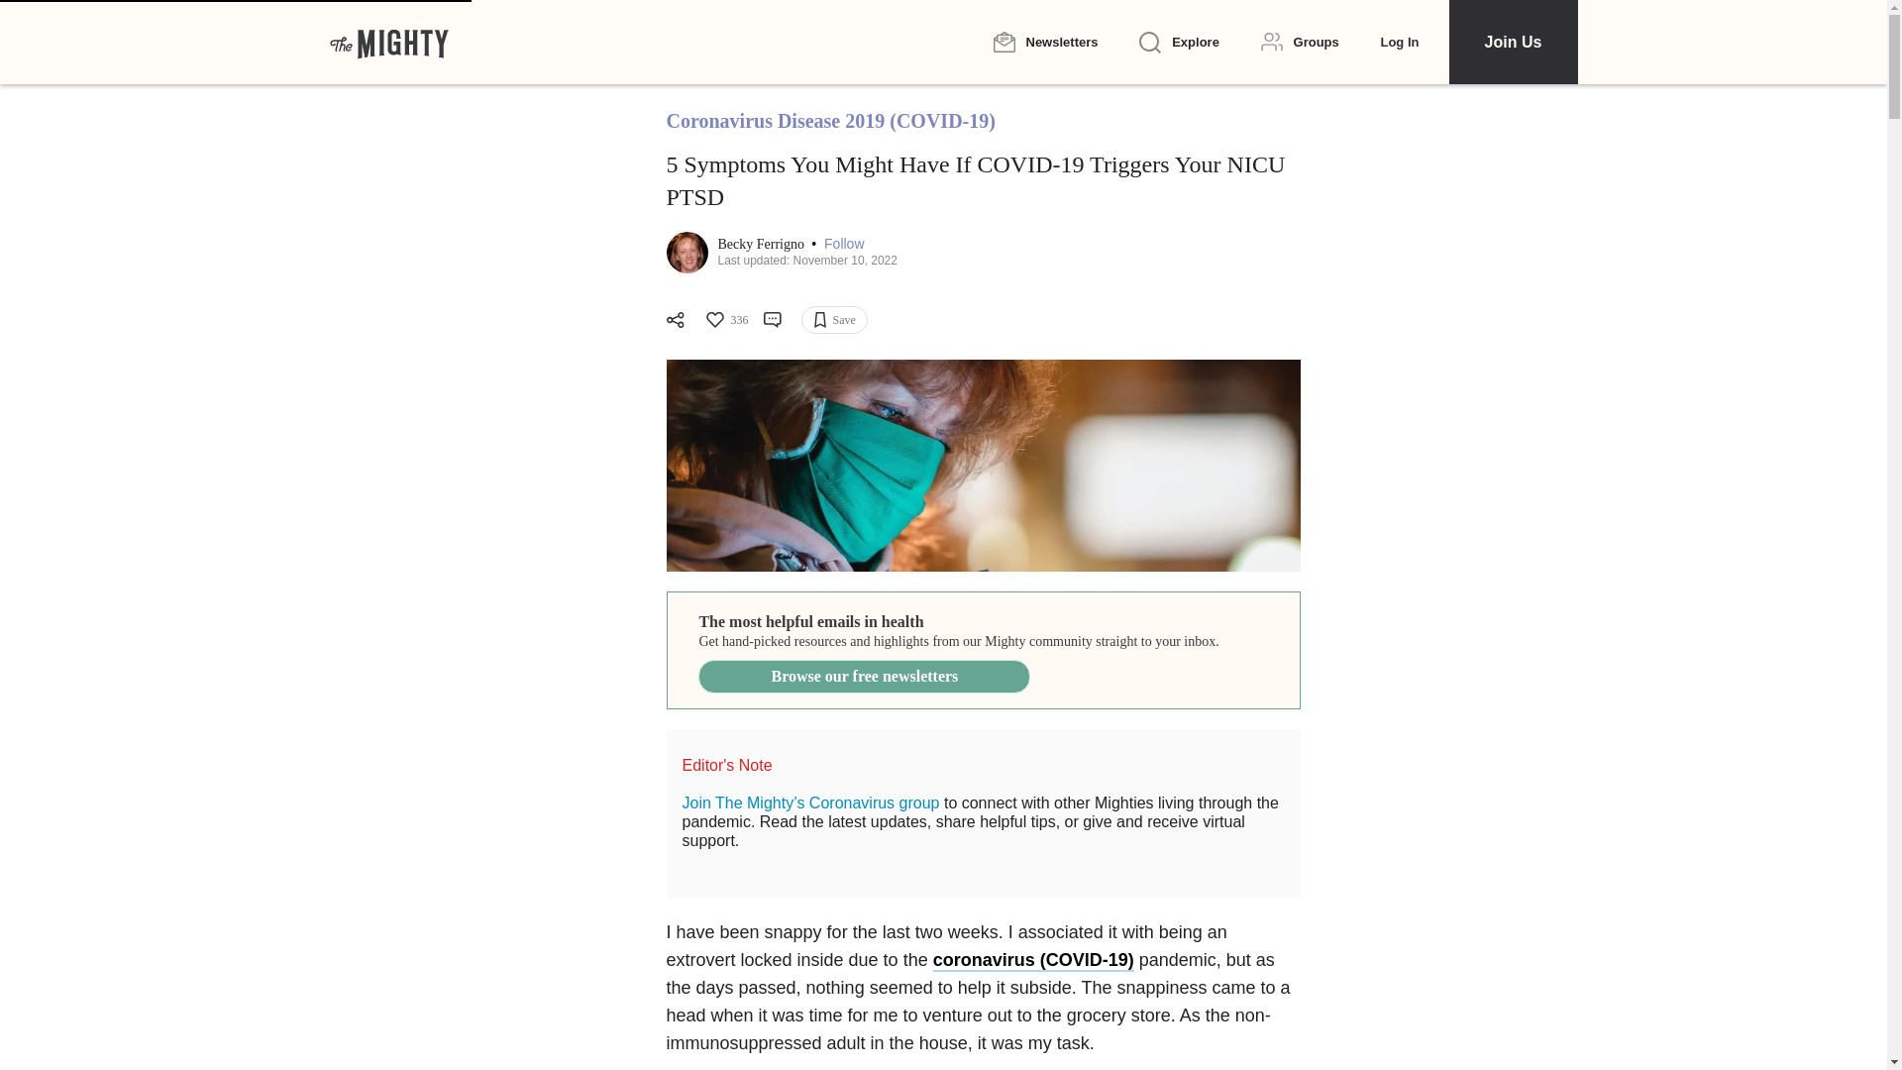 Image resolution: width=1902 pixels, height=1070 pixels. Describe the element at coordinates (725, 319) in the screenshot. I see `336` at that location.